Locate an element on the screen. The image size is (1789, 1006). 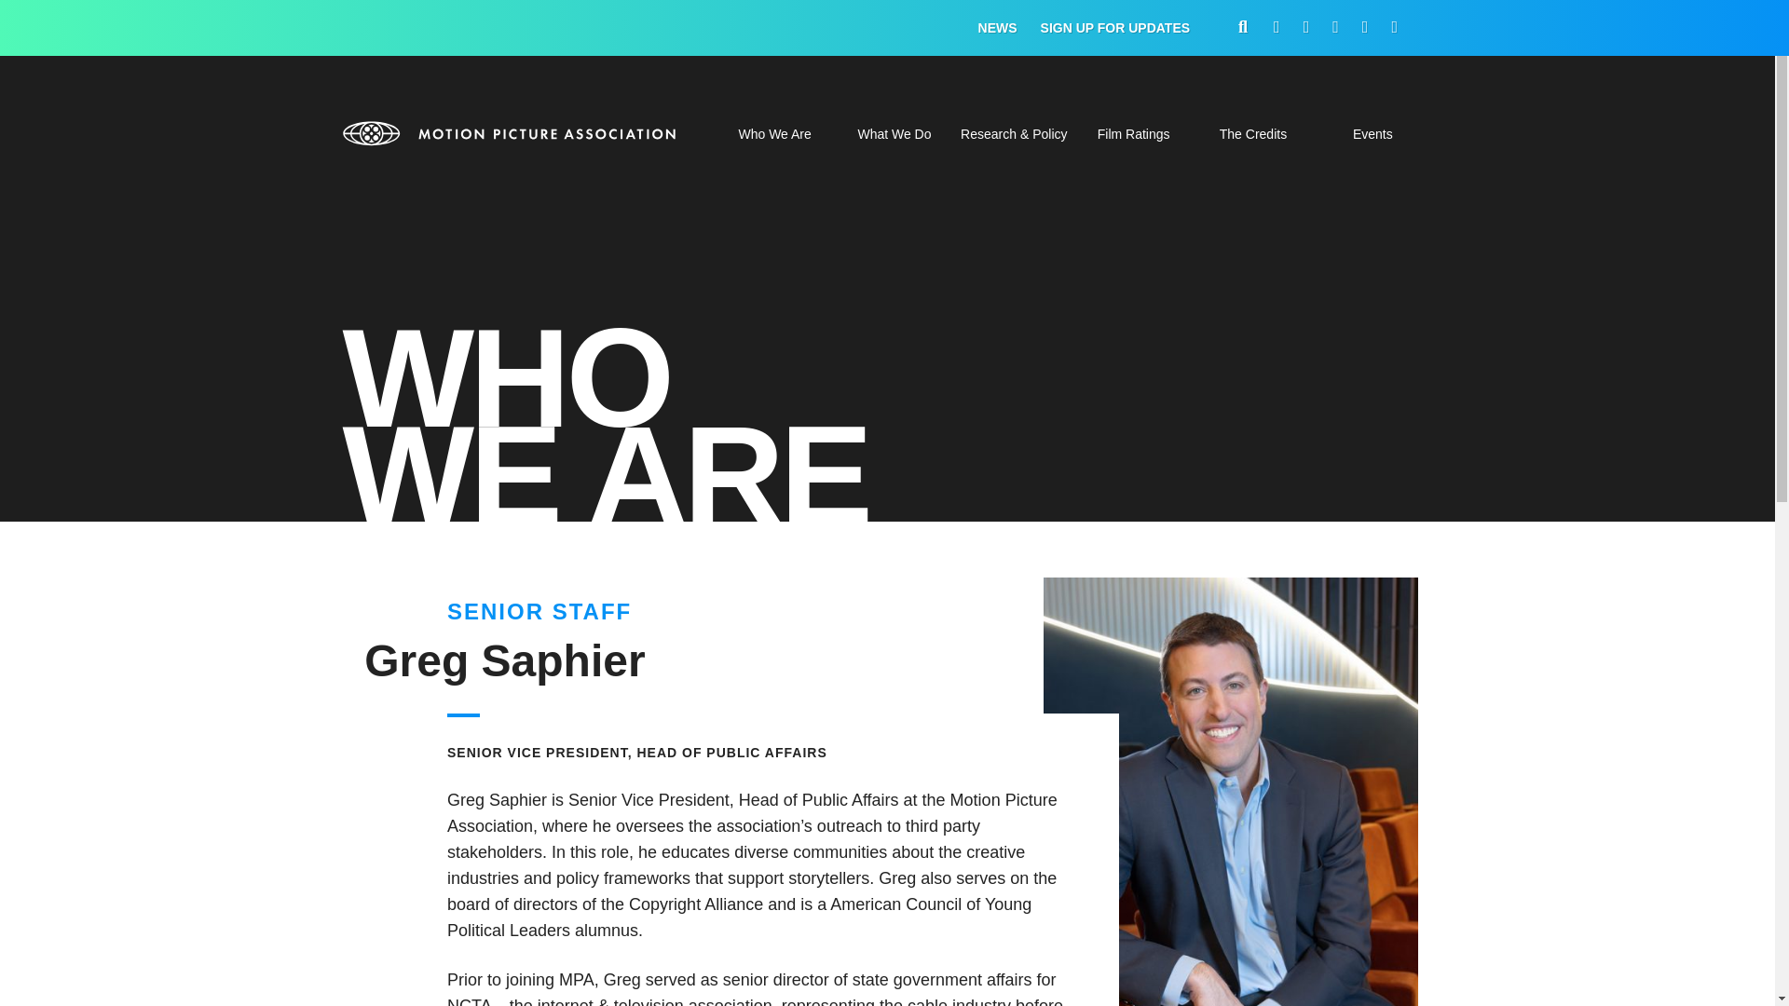
Search is located at coordinates (1323, 501).